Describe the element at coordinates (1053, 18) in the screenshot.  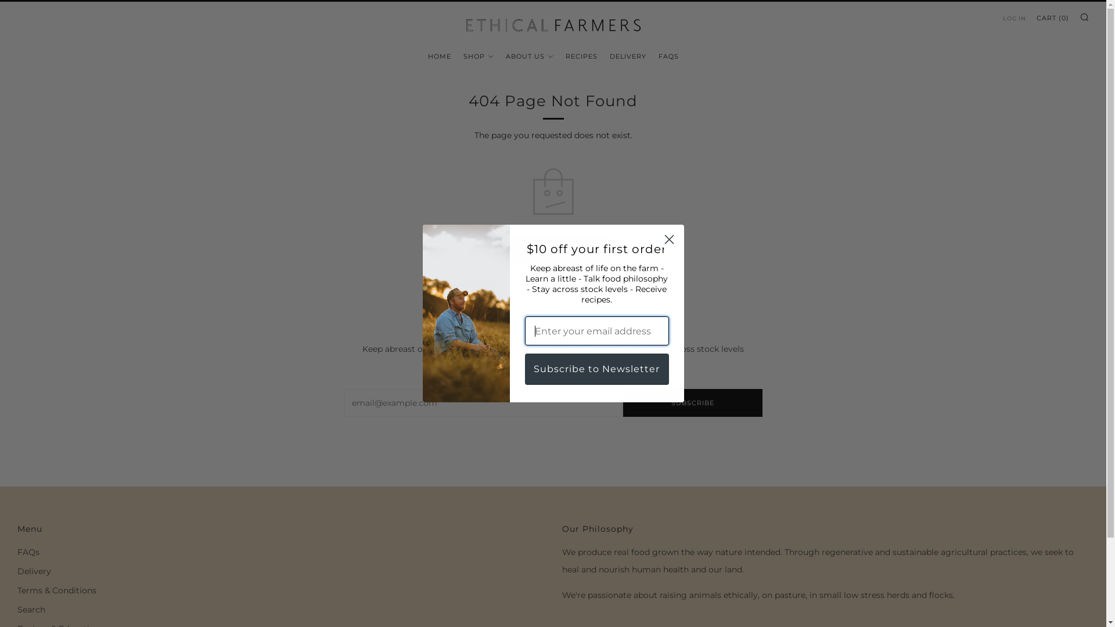
I see `CART (0)` at that location.